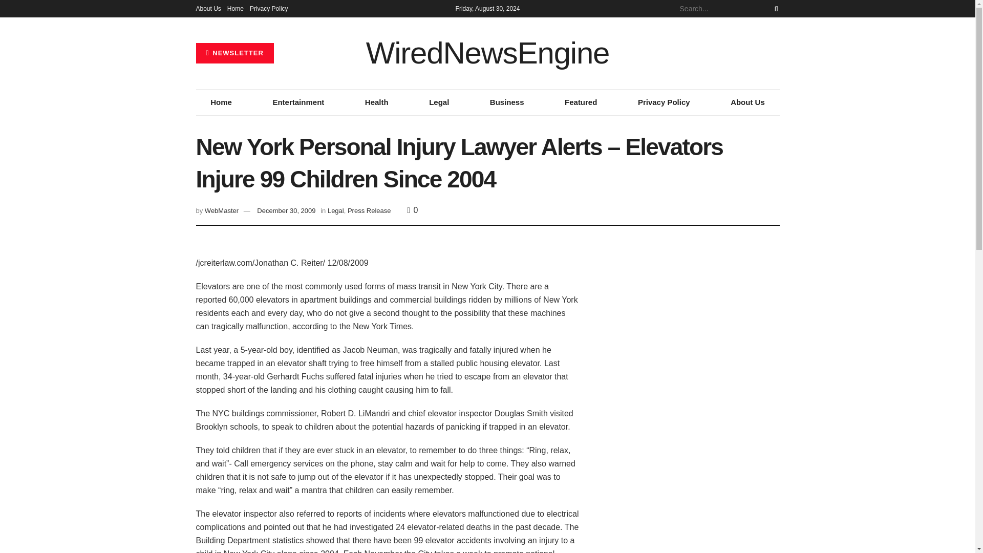  What do you see at coordinates (581, 102) in the screenshot?
I see `Featured` at bounding box center [581, 102].